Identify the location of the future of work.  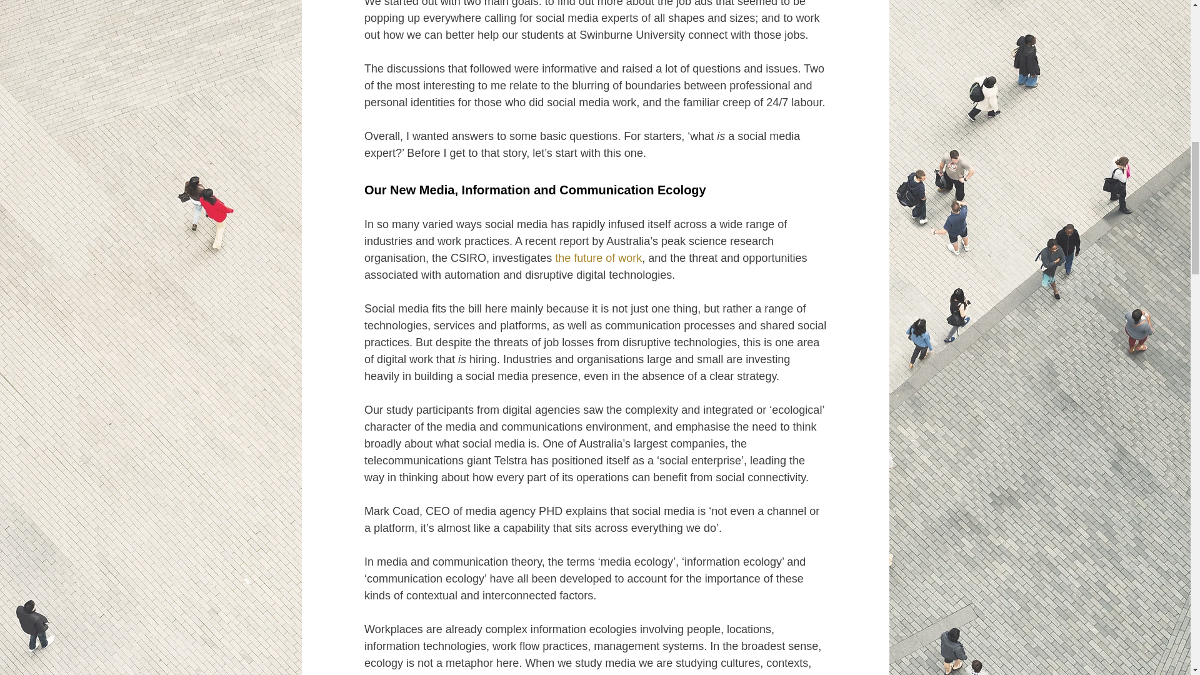
(598, 257).